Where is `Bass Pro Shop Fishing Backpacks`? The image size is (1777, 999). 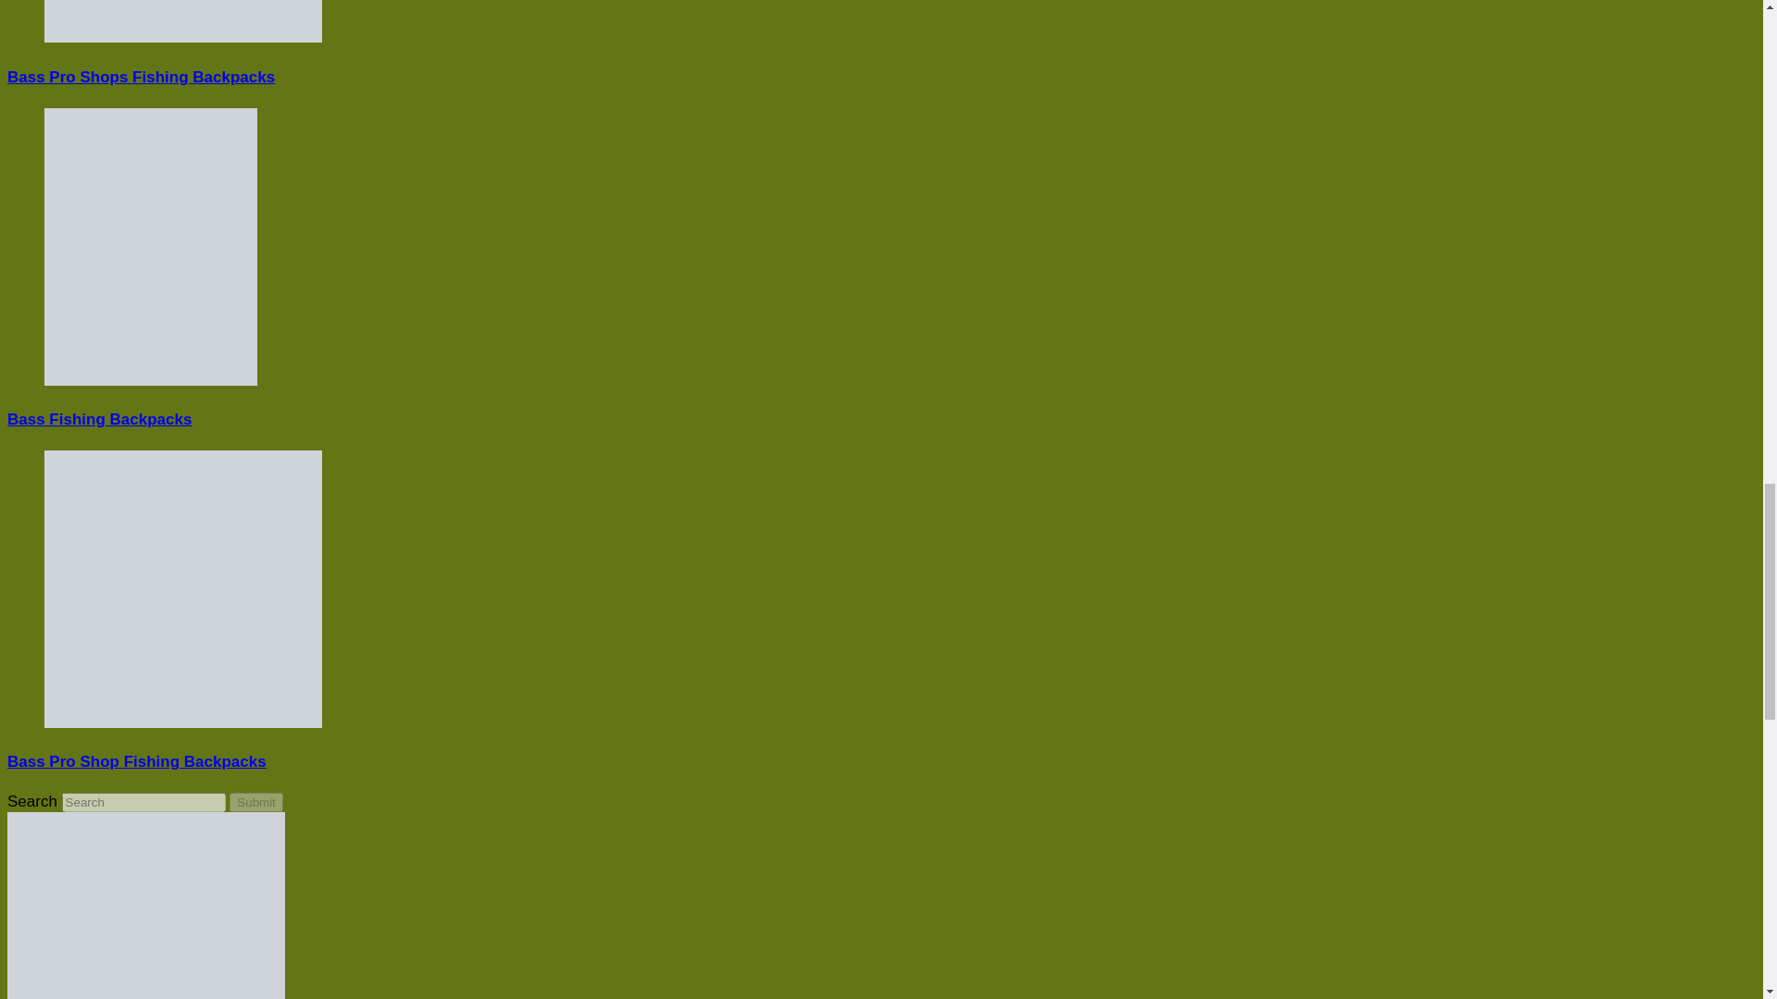
Bass Pro Shop Fishing Backpacks is located at coordinates (137, 761).